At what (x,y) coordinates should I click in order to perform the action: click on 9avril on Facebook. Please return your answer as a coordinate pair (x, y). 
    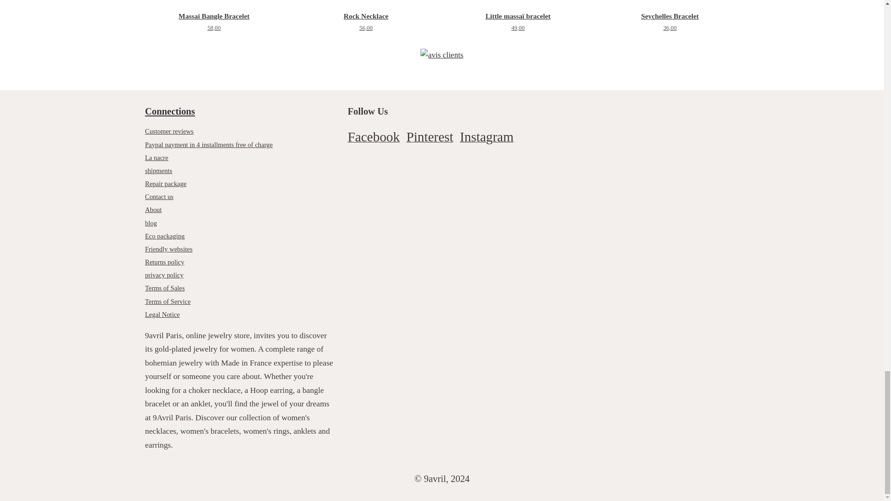
    Looking at the image, I should click on (373, 139).